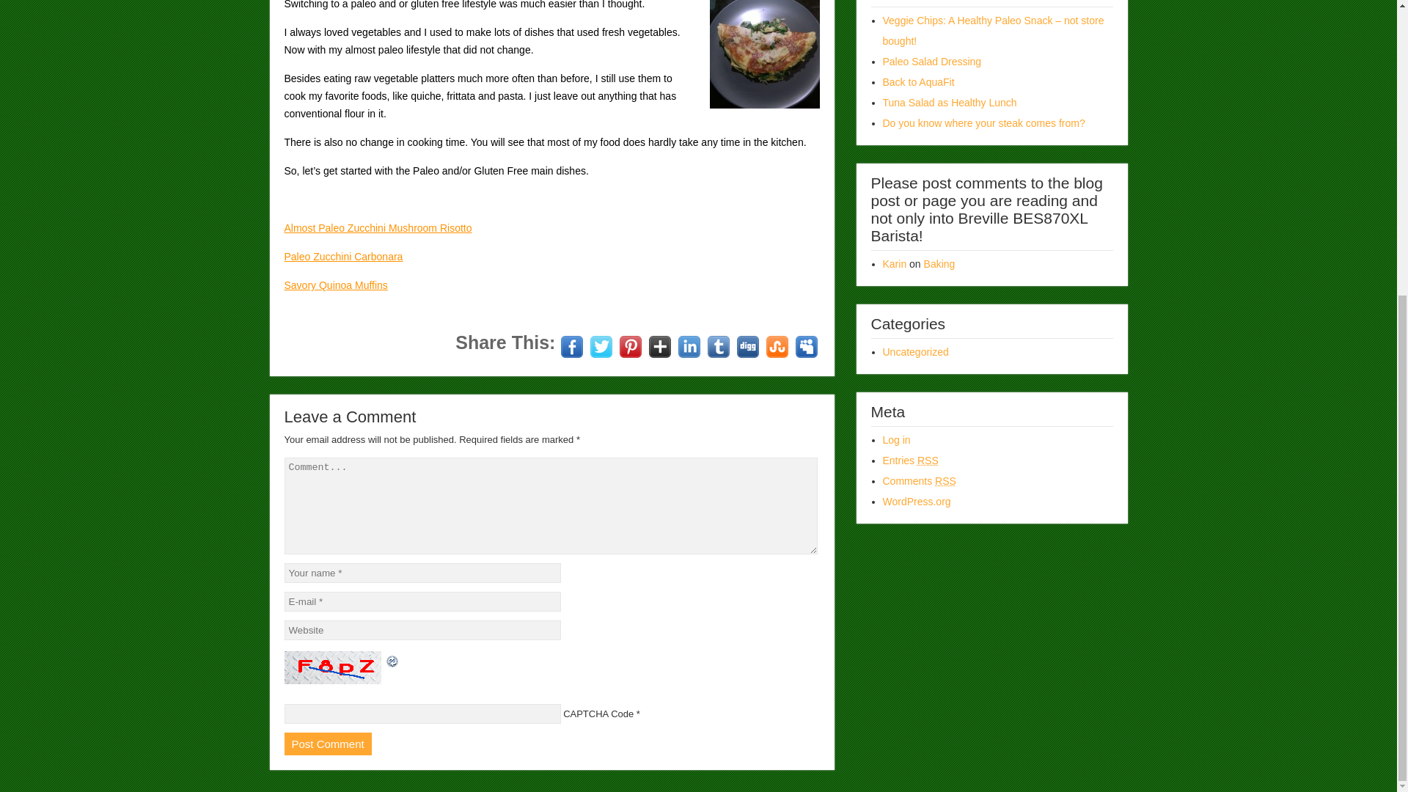 Image resolution: width=1408 pixels, height=792 pixels. I want to click on Refresh, so click(392, 660).